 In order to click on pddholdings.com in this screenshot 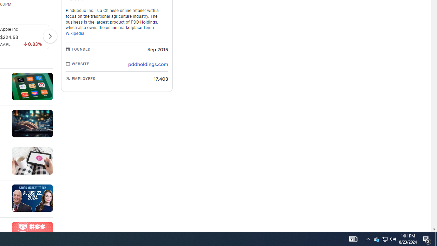, I will do `click(148, 64)`.